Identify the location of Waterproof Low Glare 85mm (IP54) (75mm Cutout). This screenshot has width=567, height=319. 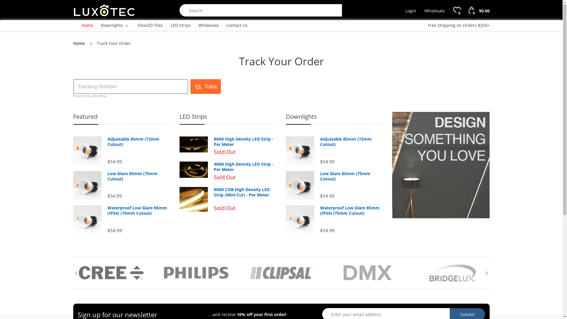
(139, 211).